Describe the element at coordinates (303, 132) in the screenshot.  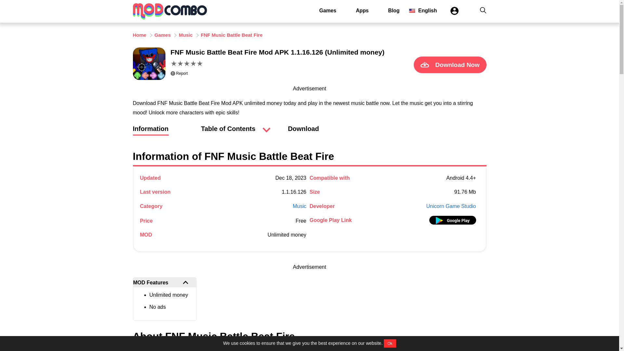
I see `Download` at that location.